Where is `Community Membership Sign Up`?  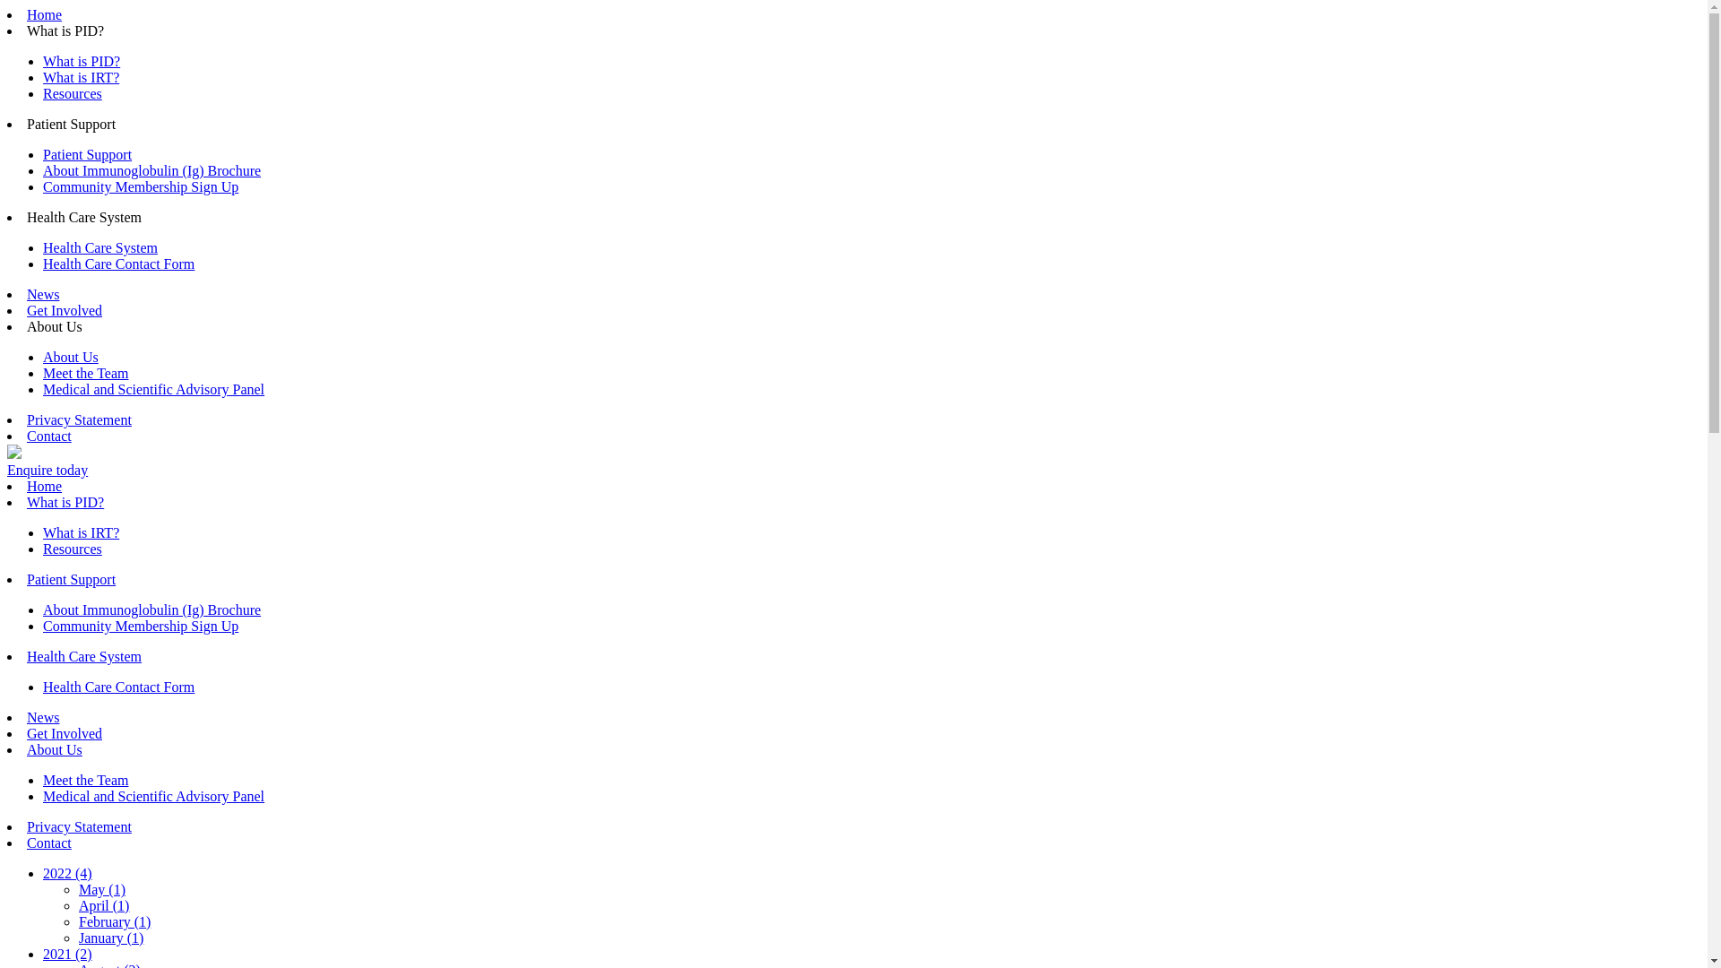 Community Membership Sign Up is located at coordinates (141, 186).